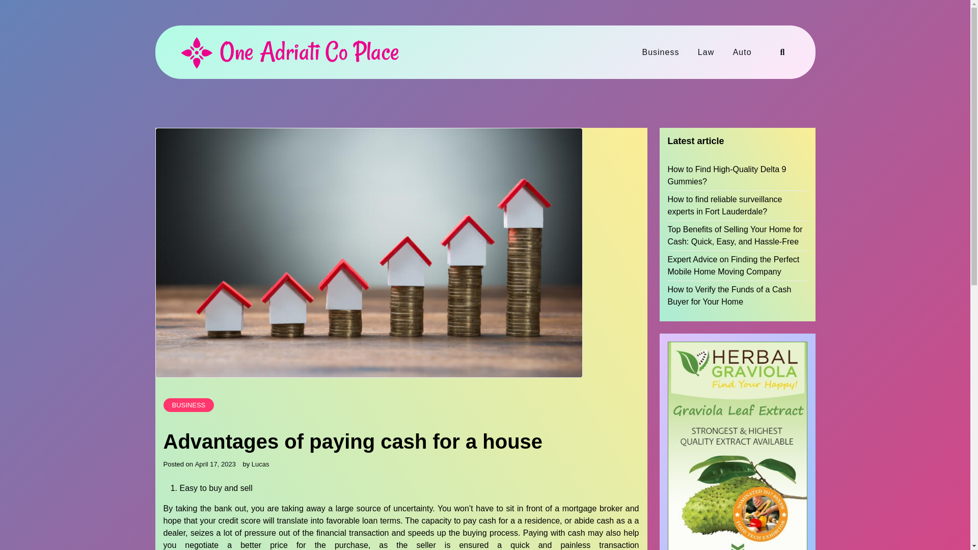  What do you see at coordinates (188, 405) in the screenshot?
I see `BUSINESS` at bounding box center [188, 405].